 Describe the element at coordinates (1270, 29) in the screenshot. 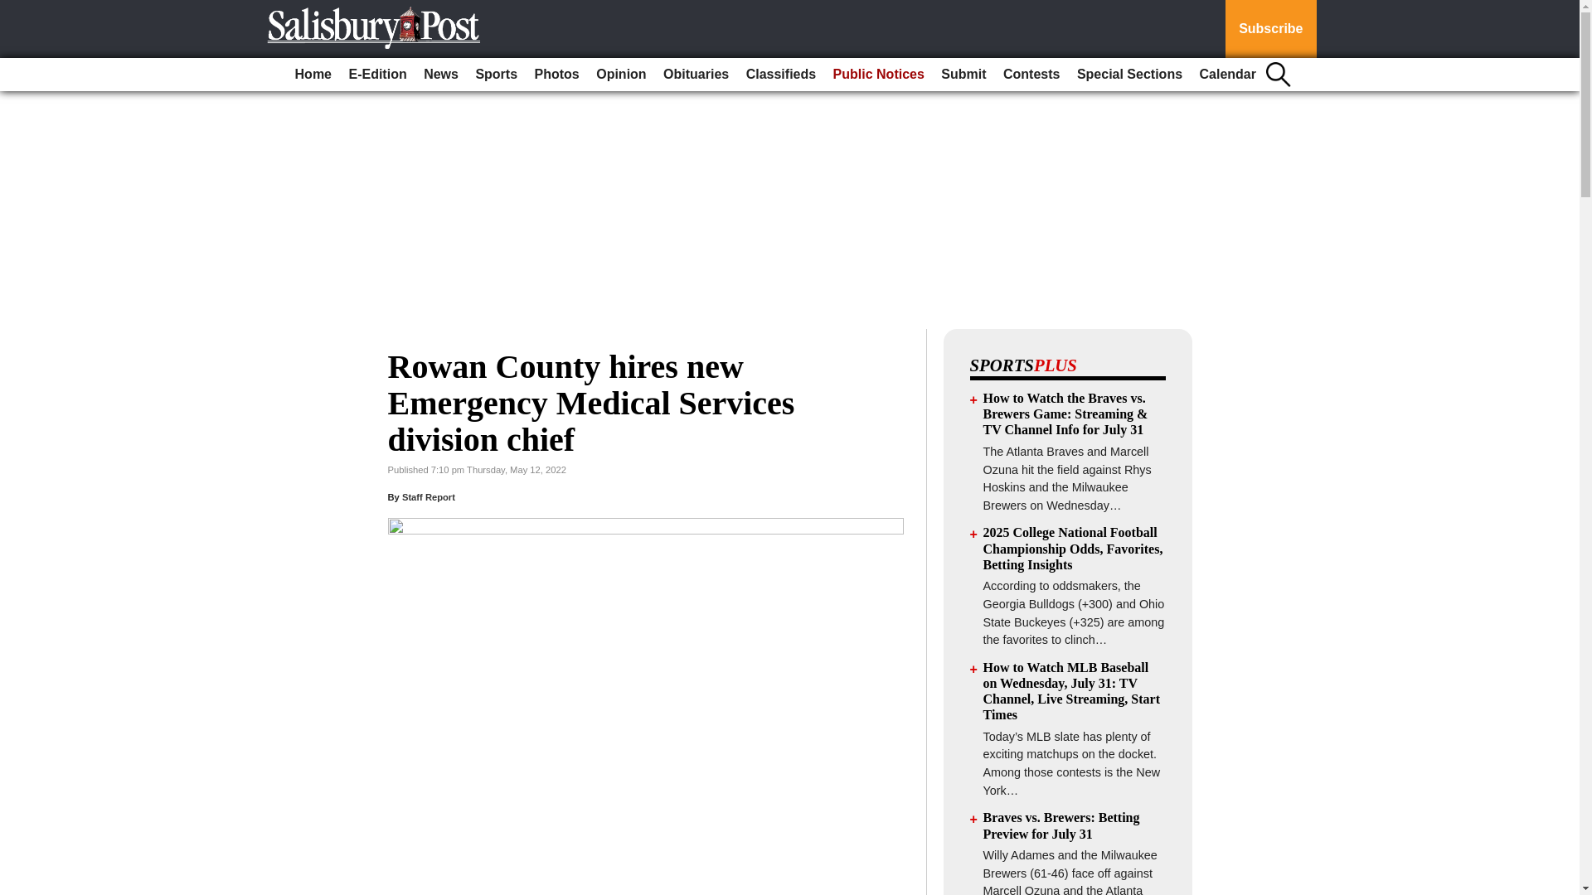

I see `Subscribe` at that location.